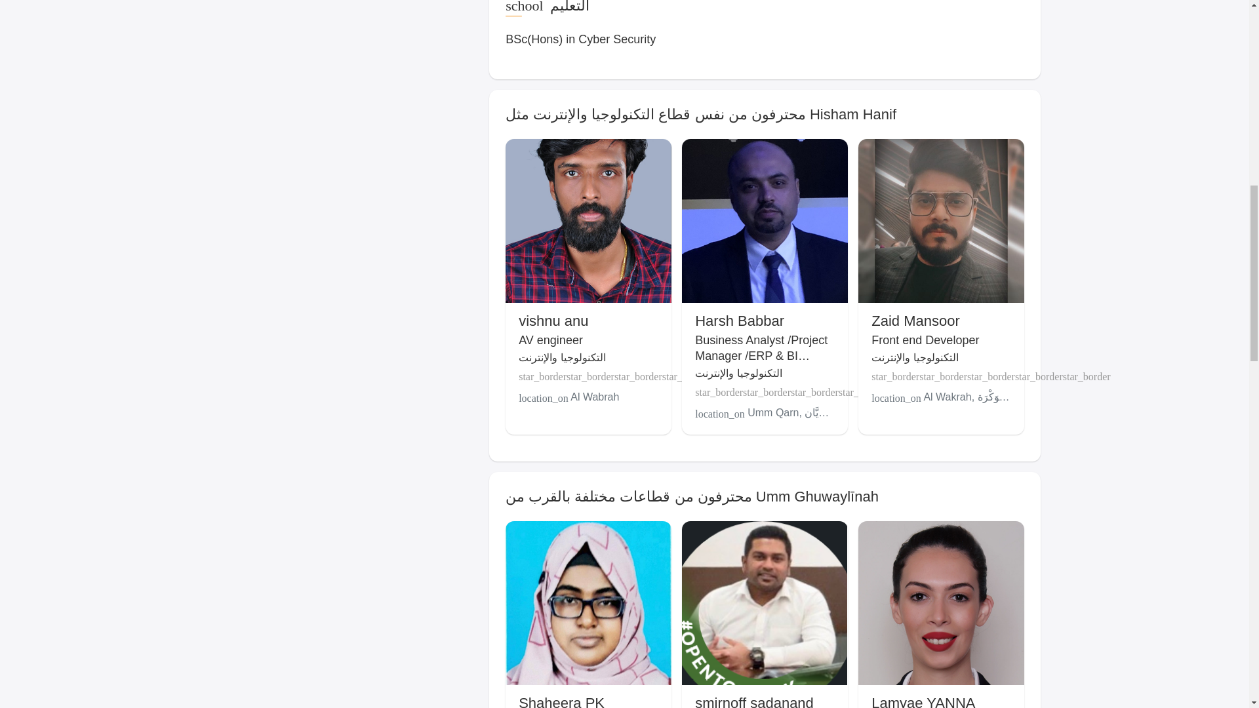 The height and width of the screenshot is (708, 1259). Describe the element at coordinates (553, 321) in the screenshot. I see `vishnu anu` at that location.